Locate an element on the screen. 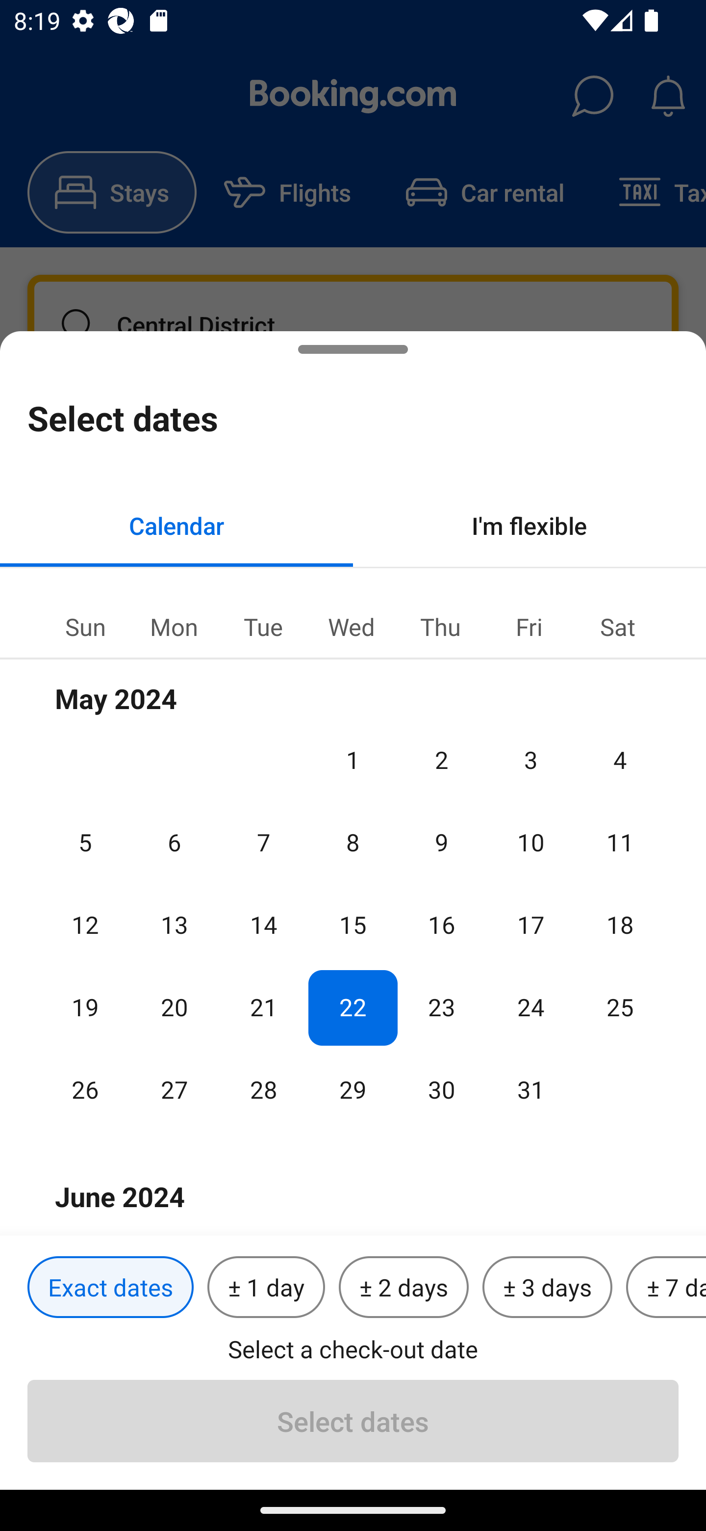 Image resolution: width=706 pixels, height=1531 pixels. Exact dates is located at coordinates (110, 1288).